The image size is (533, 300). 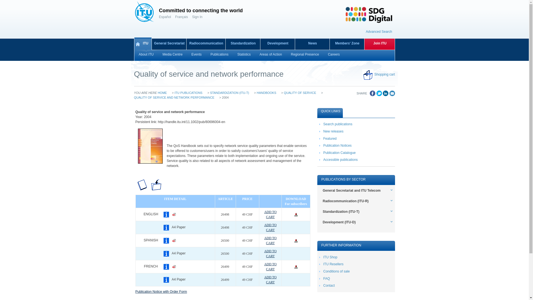 I want to click on Statistics, so click(x=244, y=56).